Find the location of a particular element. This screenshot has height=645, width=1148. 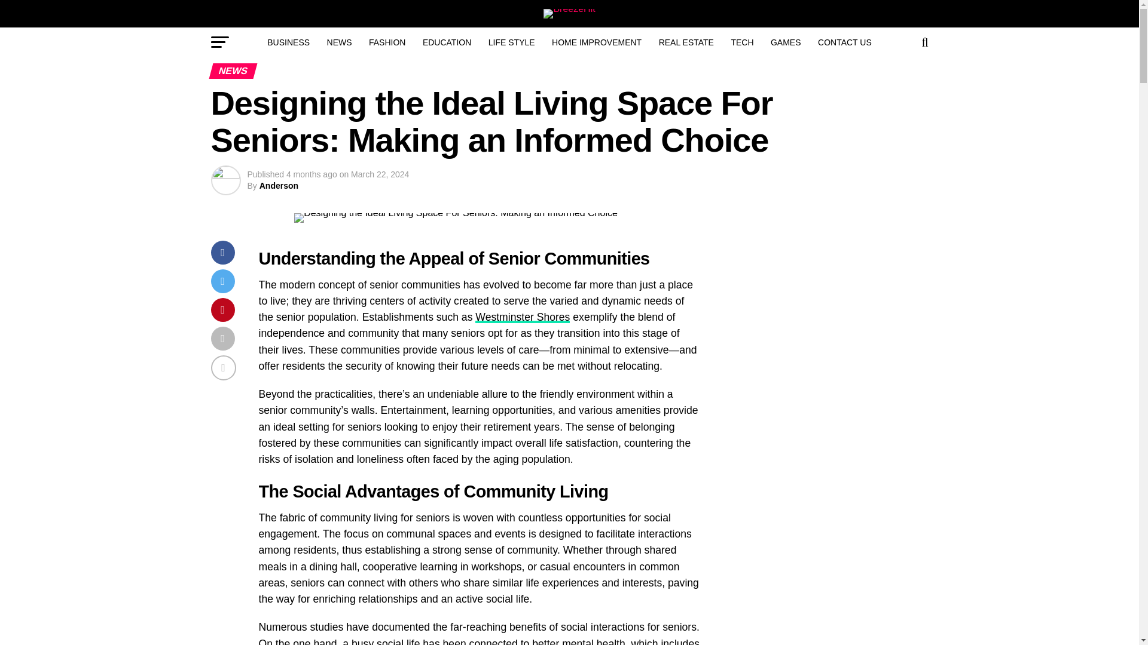

GAMES is located at coordinates (786, 42).